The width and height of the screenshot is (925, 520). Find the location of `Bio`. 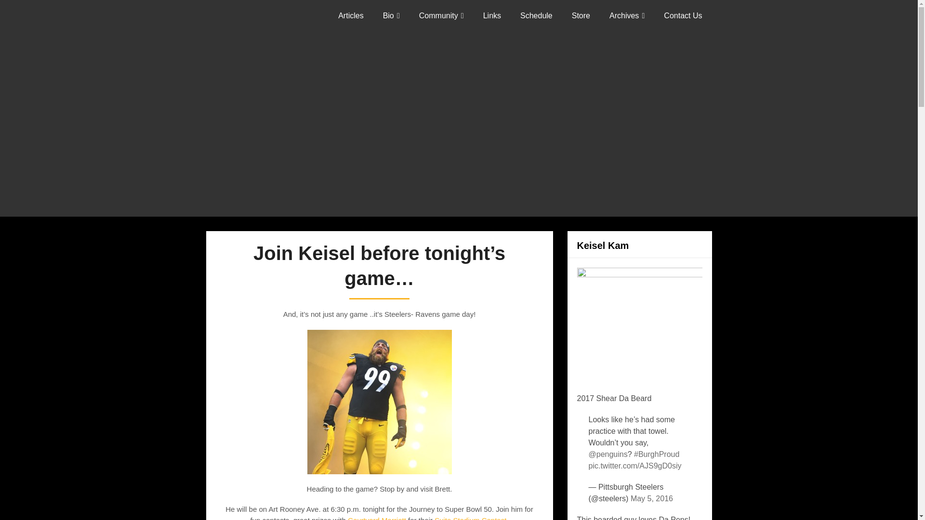

Bio is located at coordinates (391, 15).